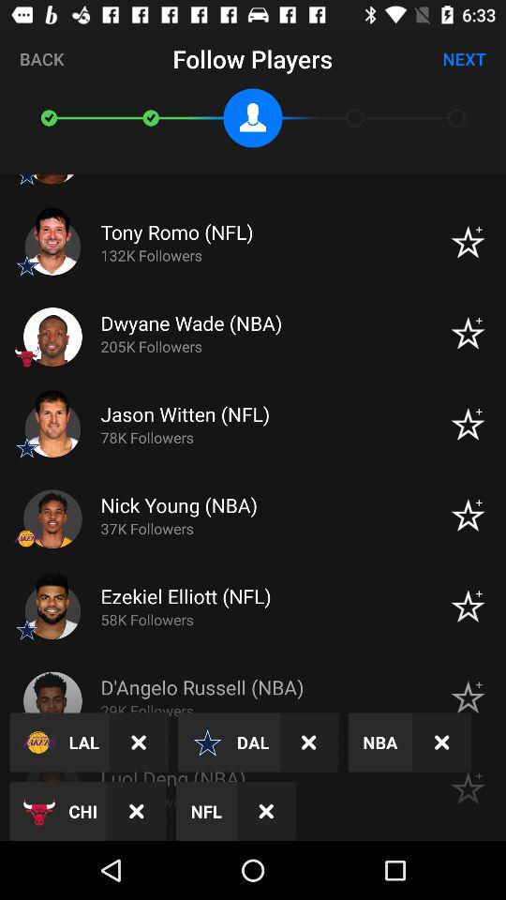 The width and height of the screenshot is (506, 900). Describe the element at coordinates (468, 334) in the screenshot. I see `click the star symbol to the right of dwyane wadenba` at that location.